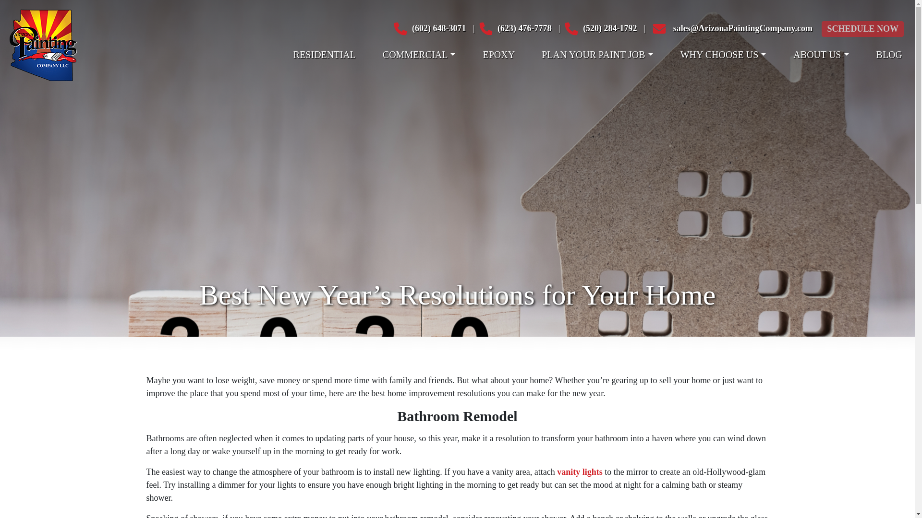 The image size is (922, 518). I want to click on SCHEDULE NOW, so click(862, 29).